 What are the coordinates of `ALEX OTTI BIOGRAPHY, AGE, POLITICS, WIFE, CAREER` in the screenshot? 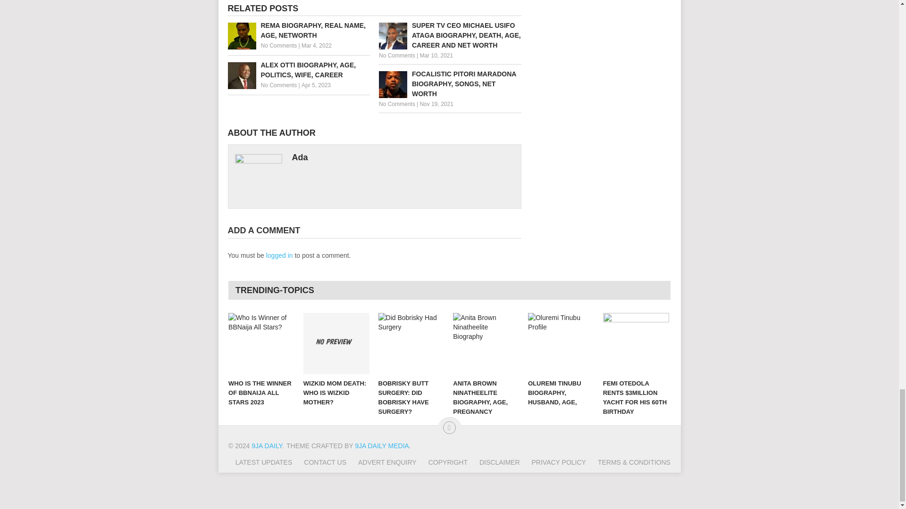 It's located at (298, 70).